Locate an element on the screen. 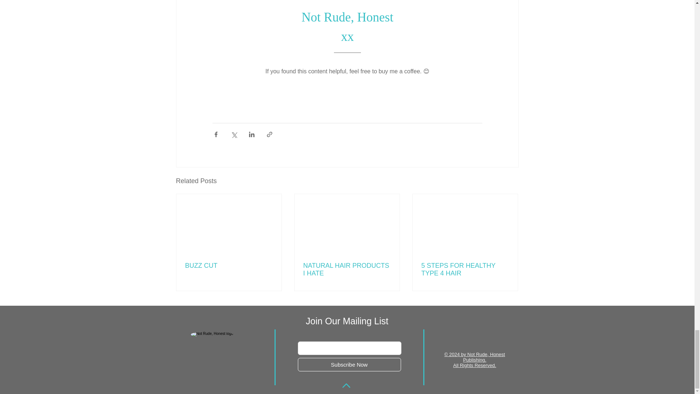 This screenshot has height=394, width=700. Subscribe Now is located at coordinates (349, 364).